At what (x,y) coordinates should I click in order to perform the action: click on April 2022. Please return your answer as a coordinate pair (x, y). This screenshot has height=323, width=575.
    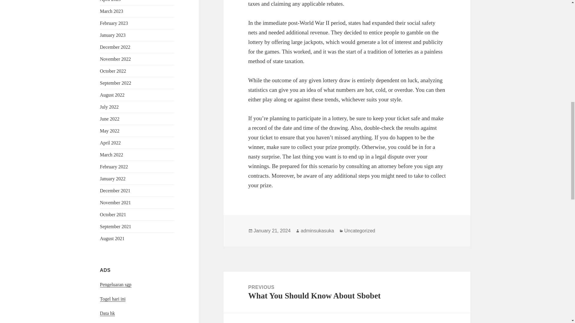
    Looking at the image, I should click on (110, 143).